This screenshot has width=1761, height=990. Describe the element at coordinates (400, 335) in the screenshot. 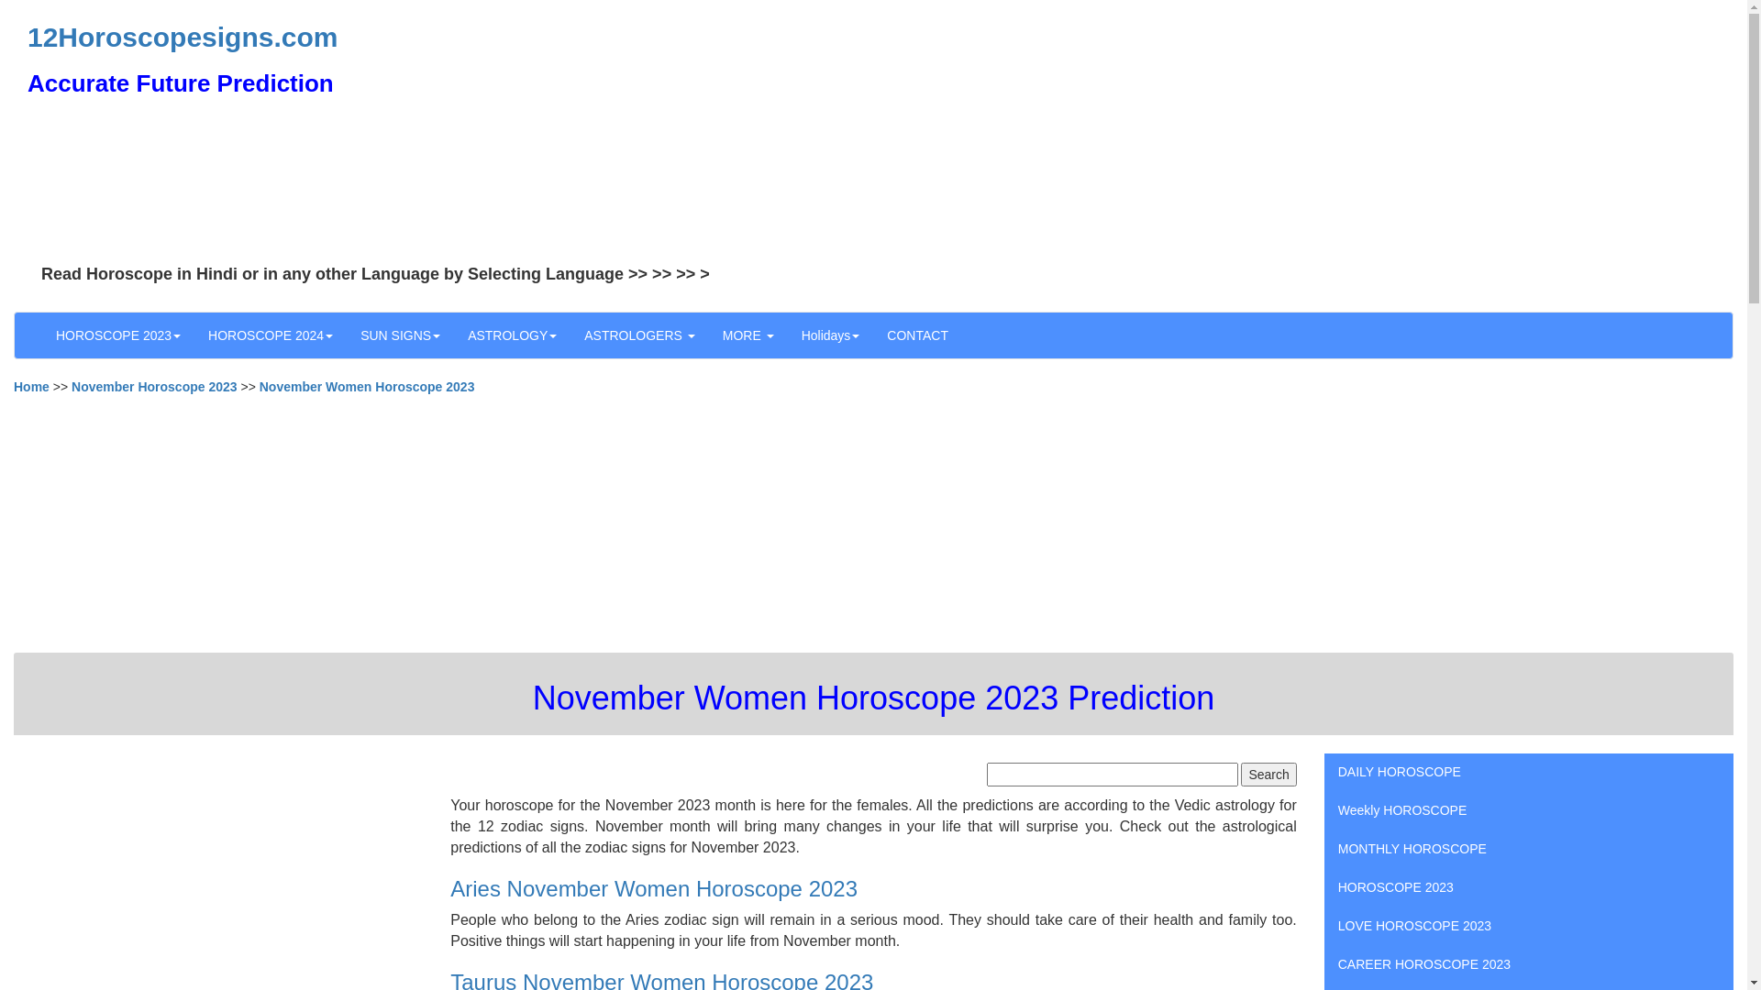

I see `SUN SIGNS` at that location.